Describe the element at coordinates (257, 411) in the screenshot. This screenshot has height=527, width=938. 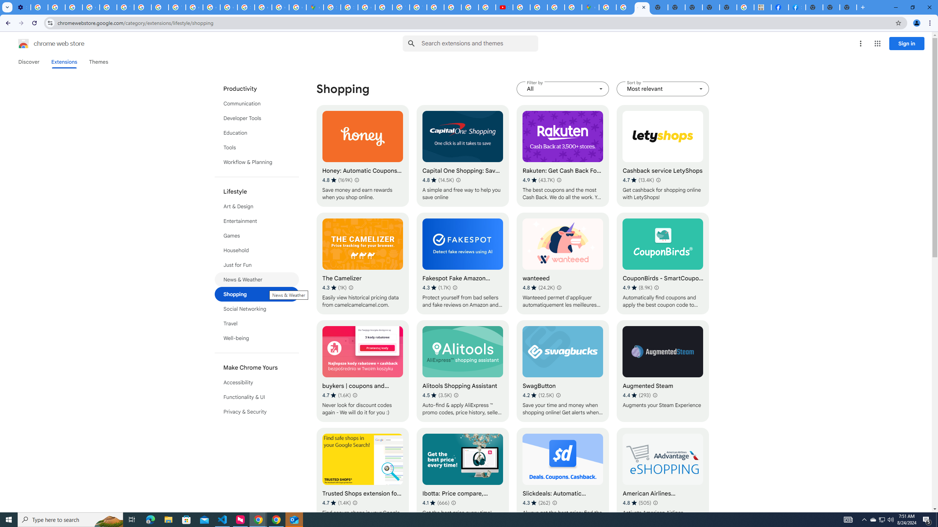
I see `Privacy & Security` at that location.